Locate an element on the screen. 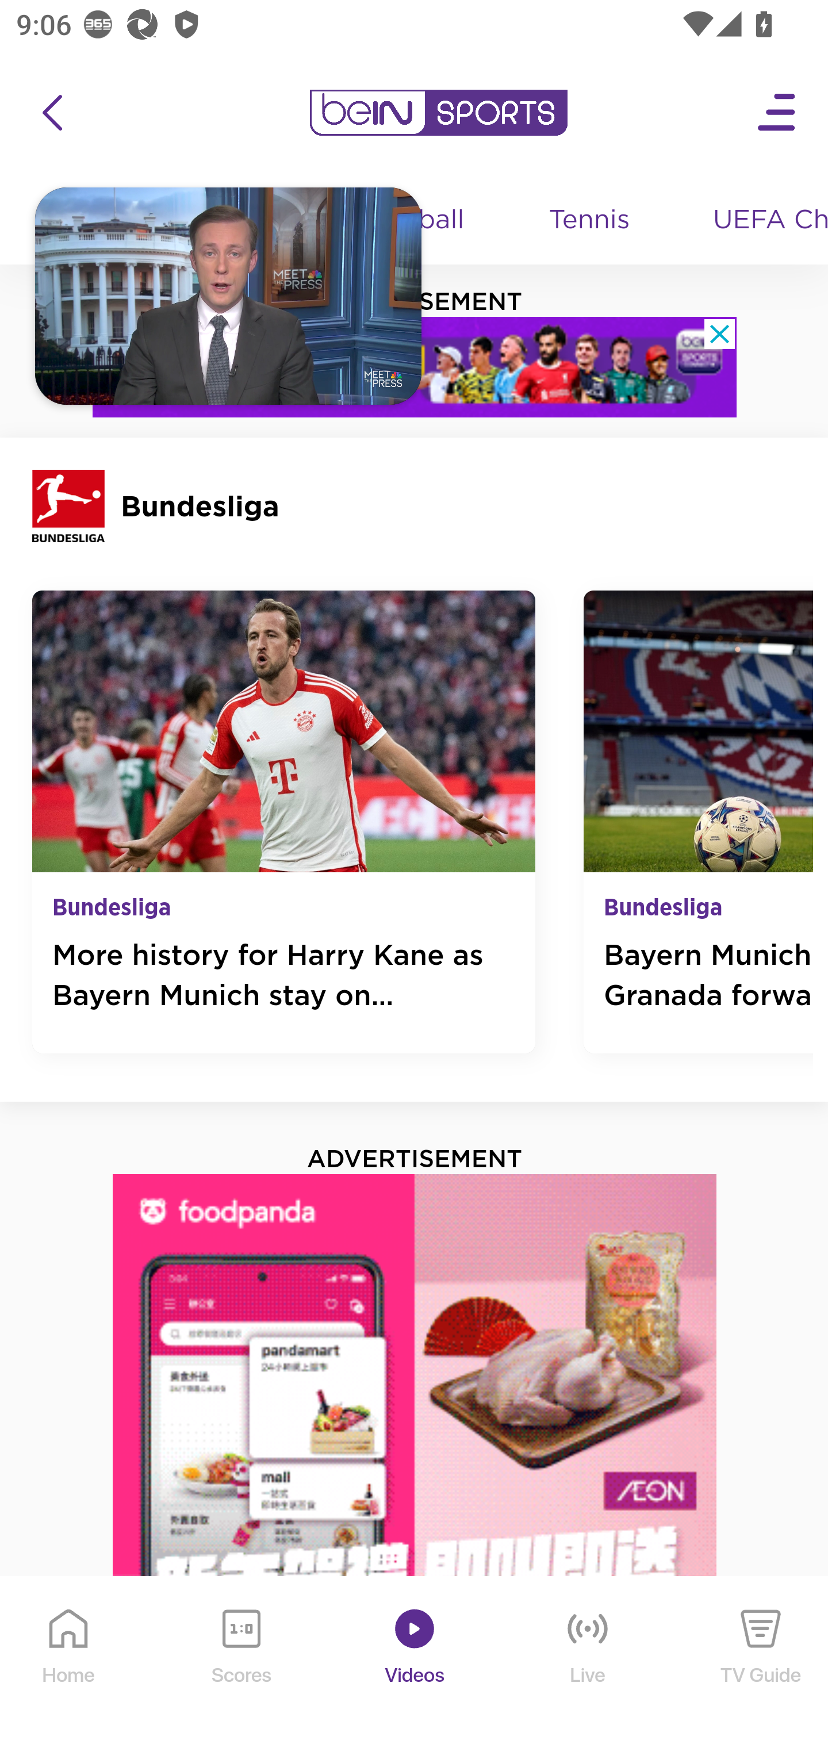 This screenshot has height=1748, width=828. Videos Videos Icon Videos is located at coordinates (415, 1663).